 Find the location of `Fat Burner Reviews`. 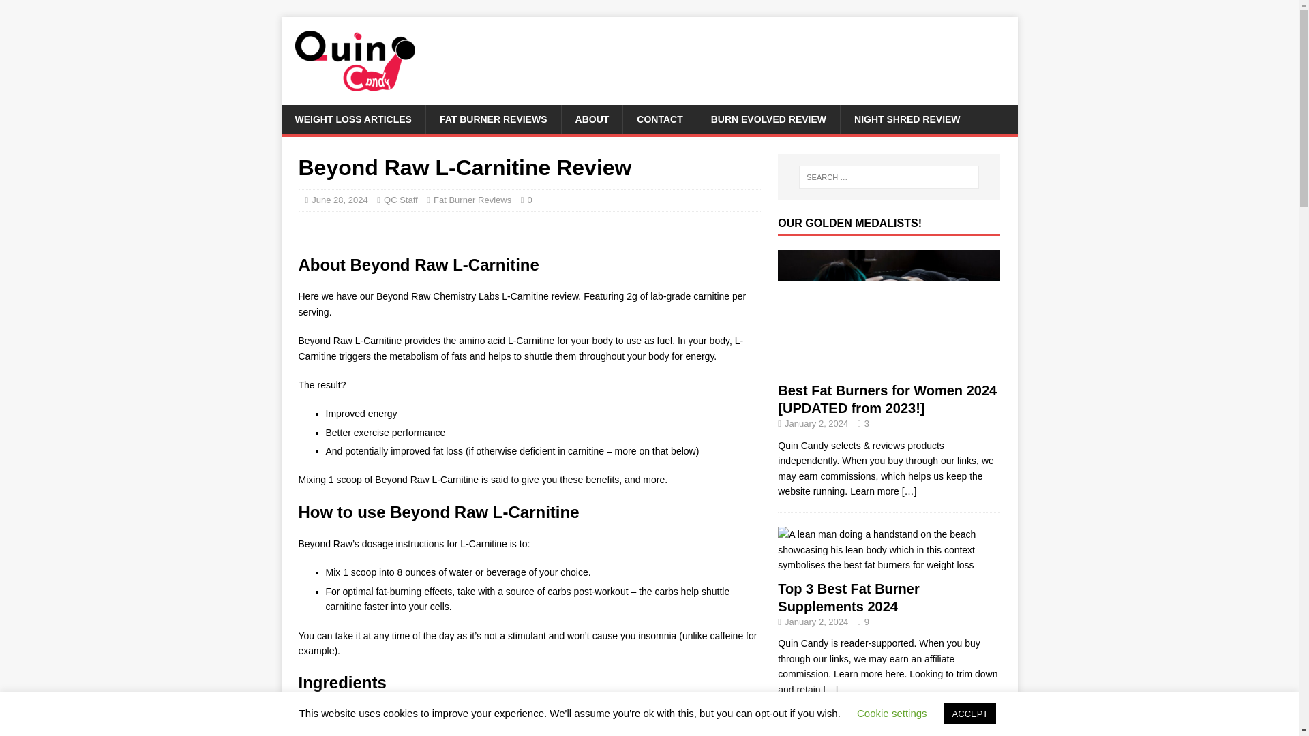

Fat Burner Reviews is located at coordinates (472, 200).